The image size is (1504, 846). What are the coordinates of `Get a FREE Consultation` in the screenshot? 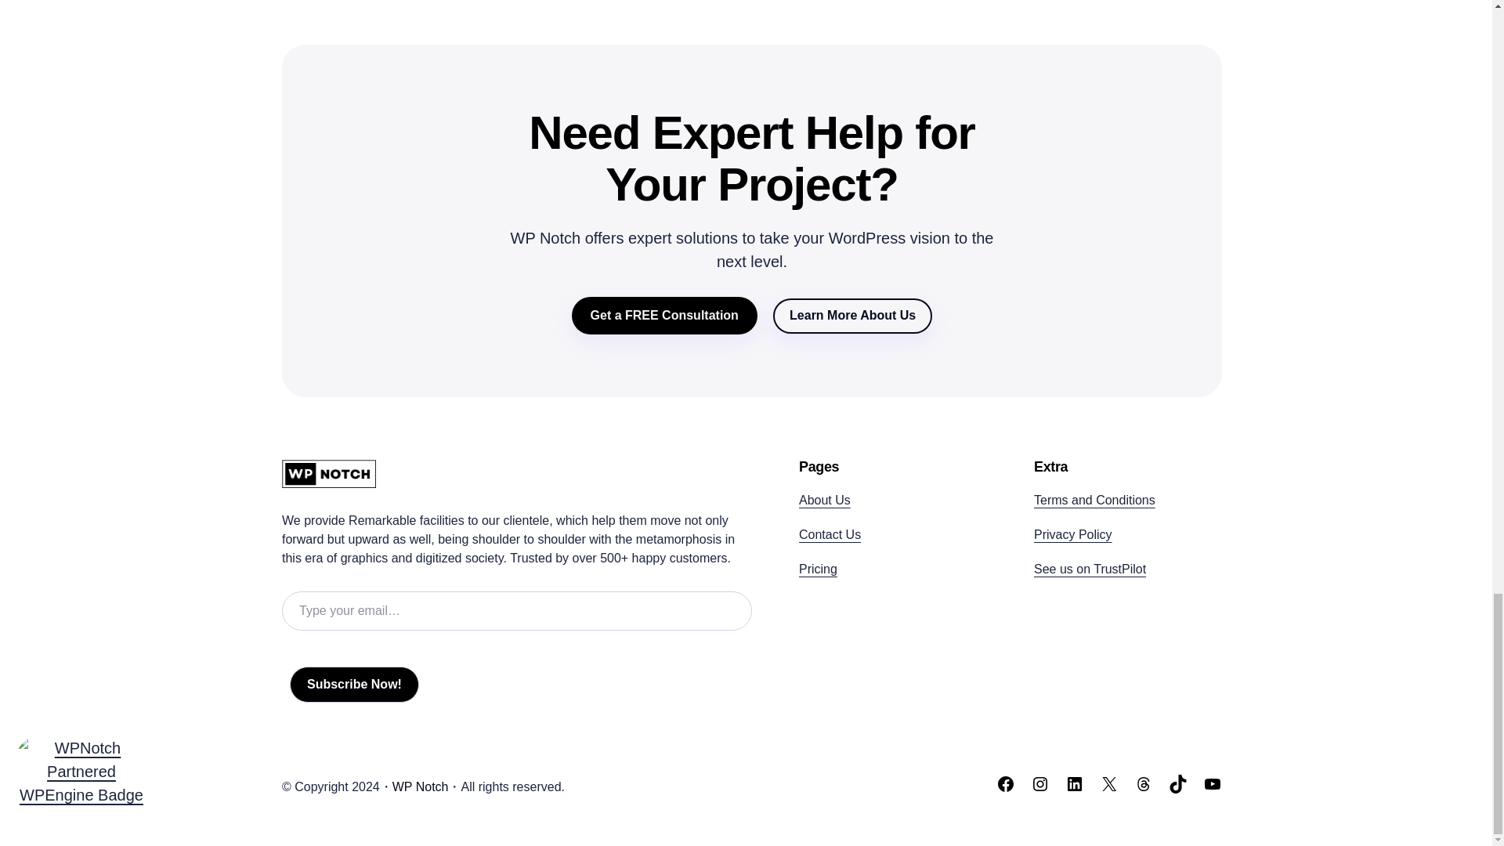 It's located at (664, 315).